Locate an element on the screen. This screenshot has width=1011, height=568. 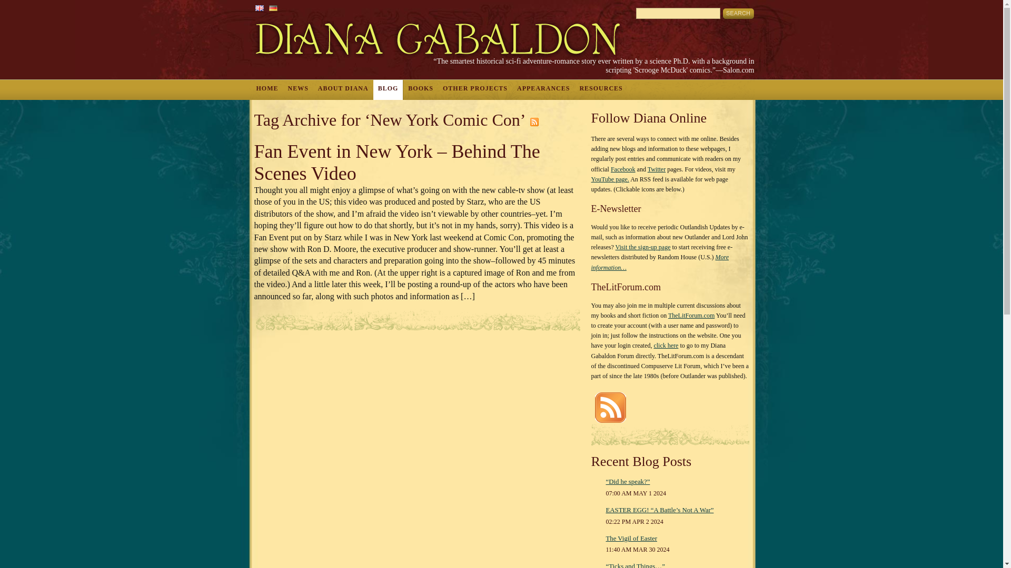
German version is located at coordinates (273, 7).